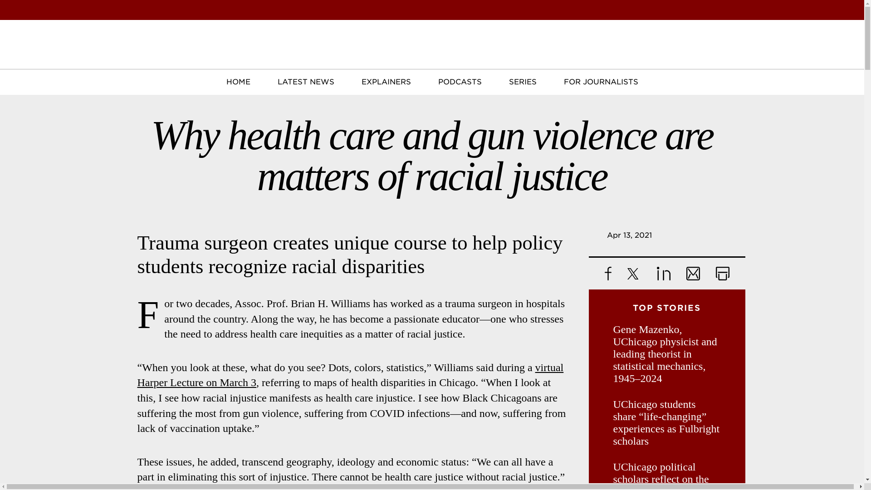 The width and height of the screenshot is (871, 490). What do you see at coordinates (723, 273) in the screenshot?
I see `Print Content` at bounding box center [723, 273].